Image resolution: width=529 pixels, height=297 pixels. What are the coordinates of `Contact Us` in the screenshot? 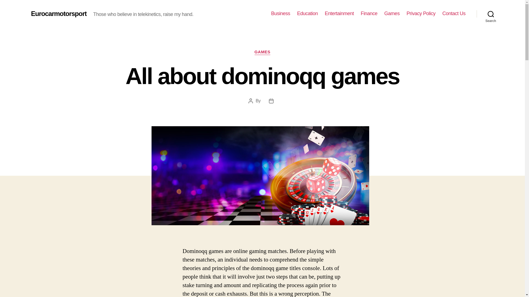 It's located at (454, 13).